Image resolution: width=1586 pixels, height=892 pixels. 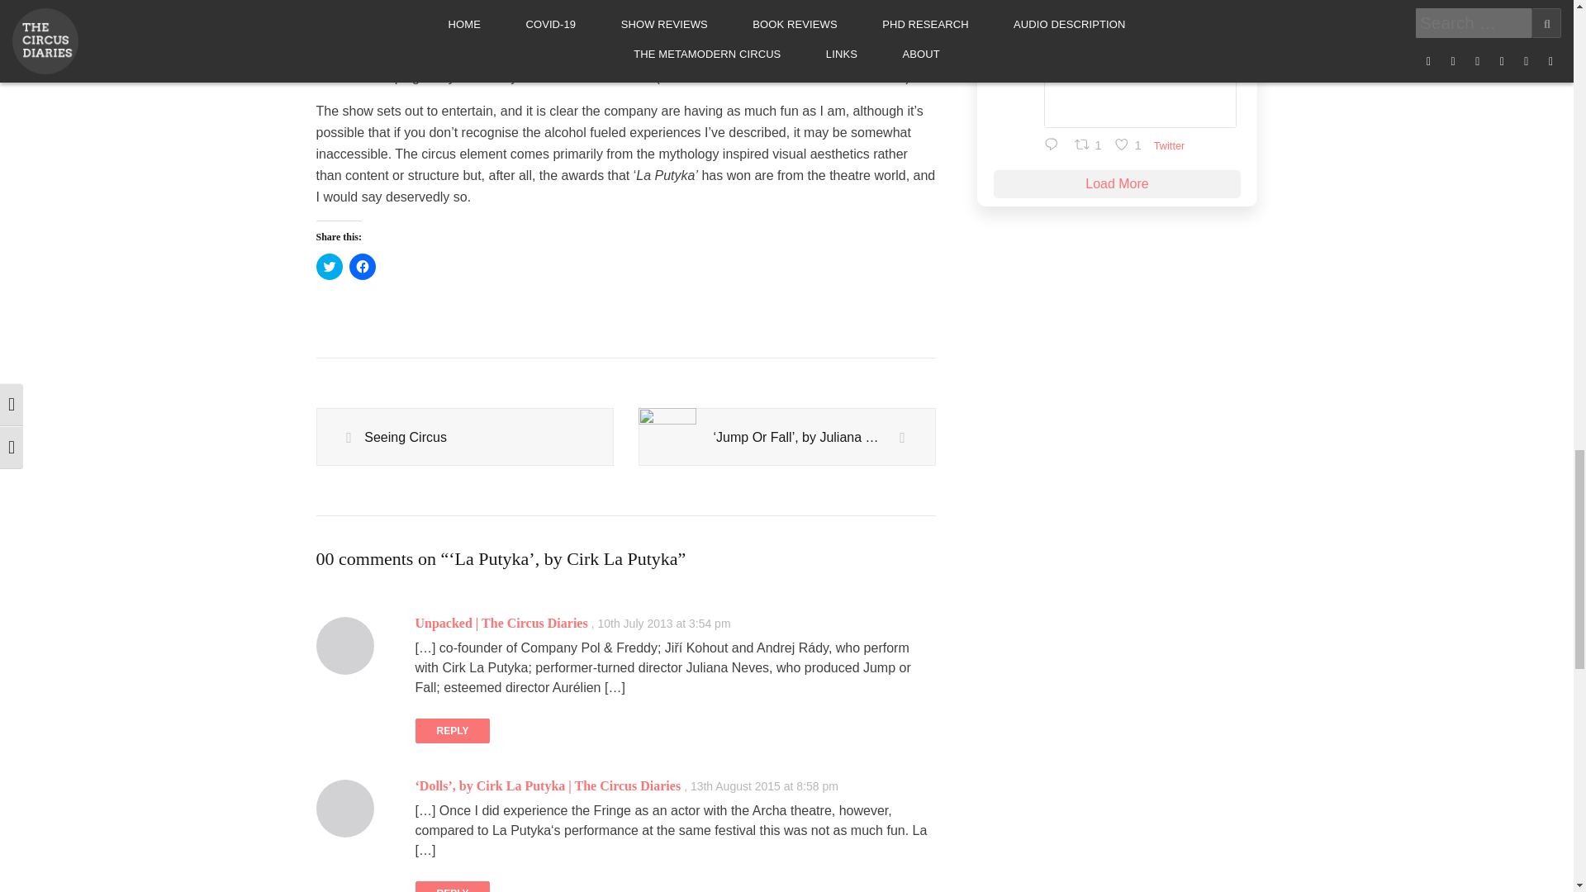 What do you see at coordinates (362, 266) in the screenshot?
I see `Click to share on Facebook` at bounding box center [362, 266].